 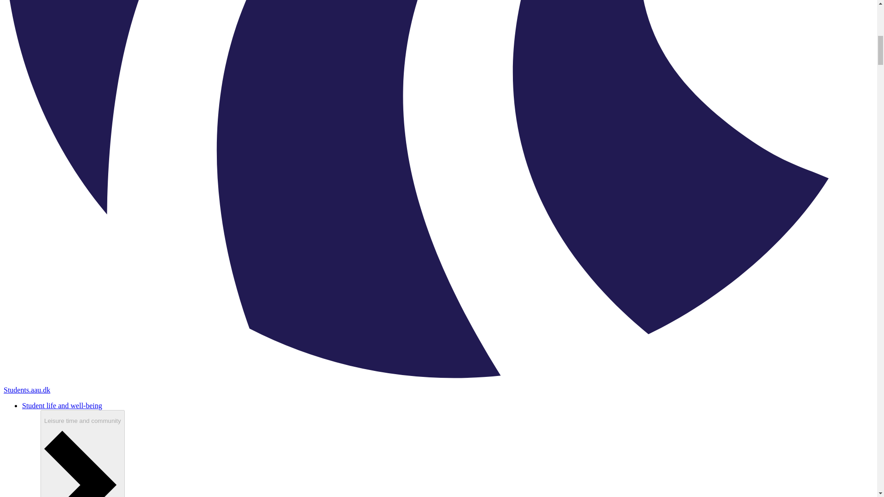 What do you see at coordinates (62, 405) in the screenshot?
I see `Student life and well-being` at bounding box center [62, 405].